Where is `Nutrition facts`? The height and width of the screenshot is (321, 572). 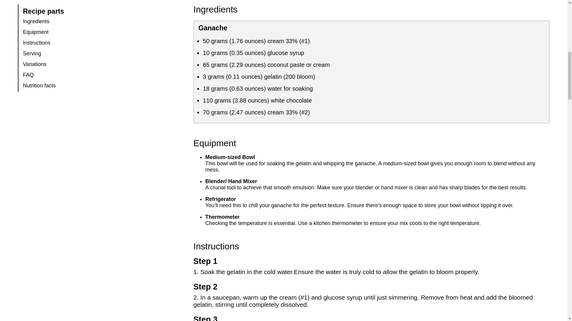 Nutrition facts is located at coordinates (39, 86).